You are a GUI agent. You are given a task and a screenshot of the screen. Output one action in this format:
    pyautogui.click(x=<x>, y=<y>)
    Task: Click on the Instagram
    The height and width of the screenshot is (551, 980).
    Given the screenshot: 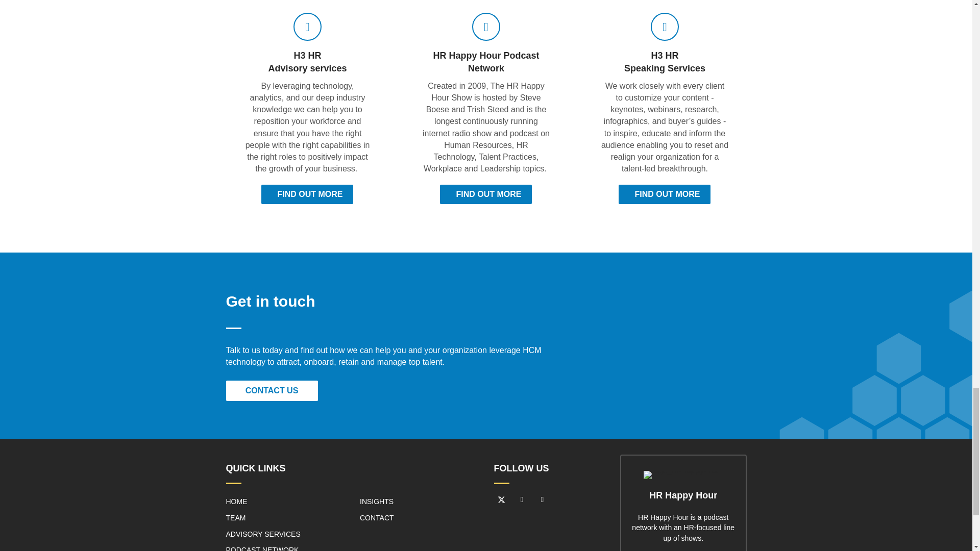 What is the action you would take?
    pyautogui.click(x=542, y=499)
    